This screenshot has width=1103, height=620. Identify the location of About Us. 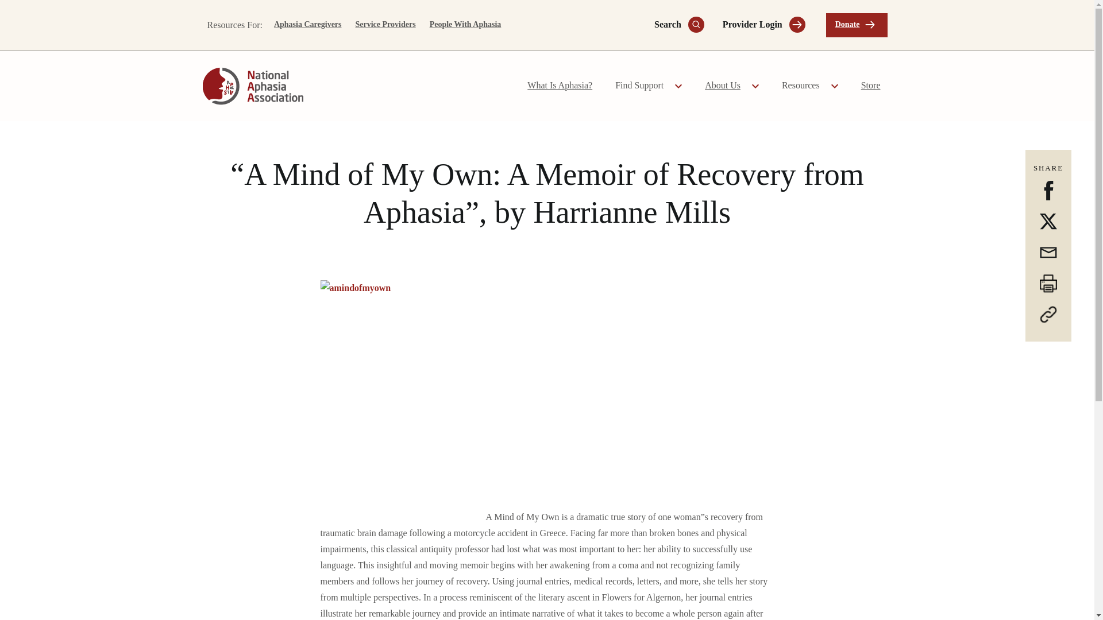
(726, 86).